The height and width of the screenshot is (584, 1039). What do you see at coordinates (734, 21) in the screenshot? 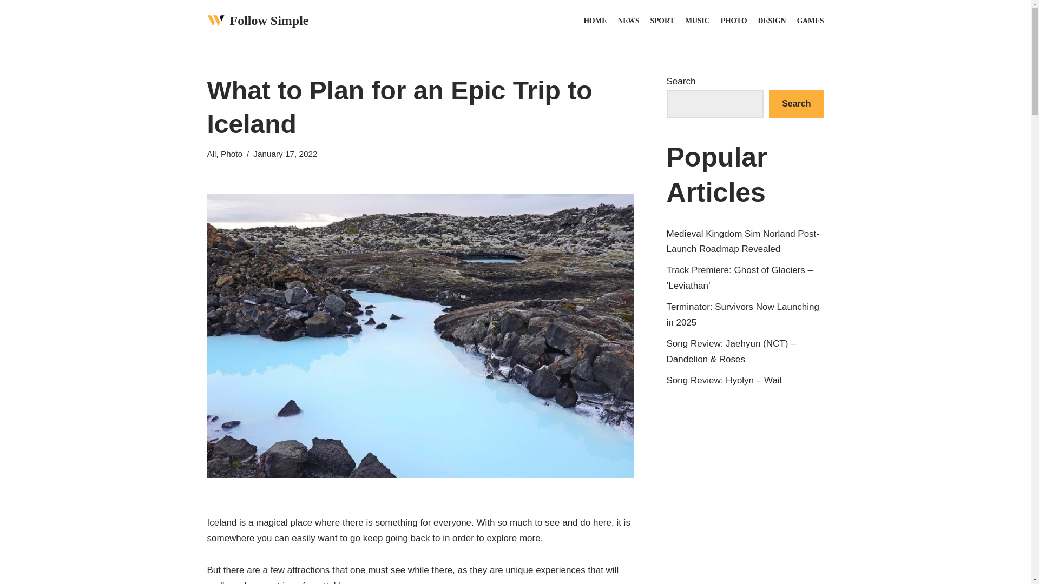
I see `PHOTO` at bounding box center [734, 21].